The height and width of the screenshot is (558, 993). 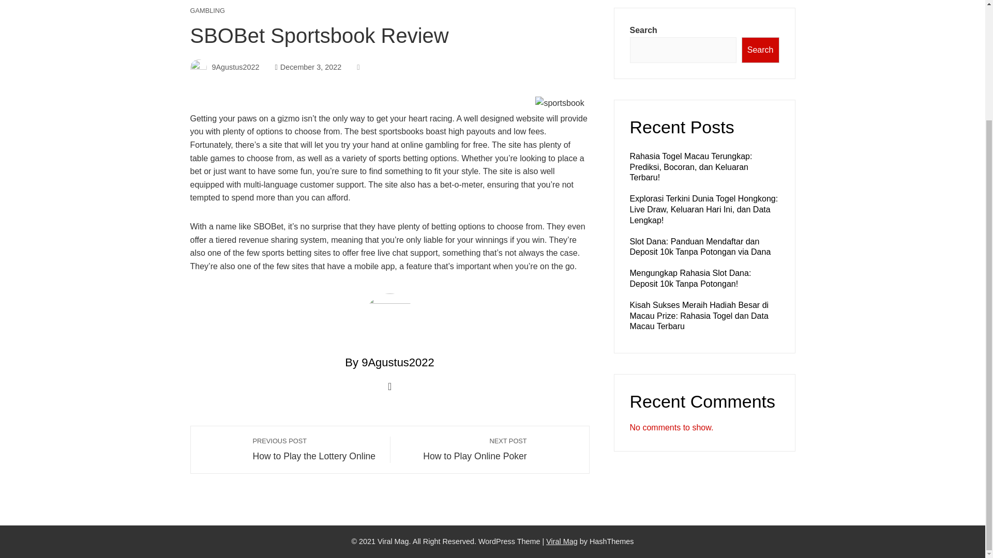 I want to click on Viral Mag, so click(x=562, y=540).